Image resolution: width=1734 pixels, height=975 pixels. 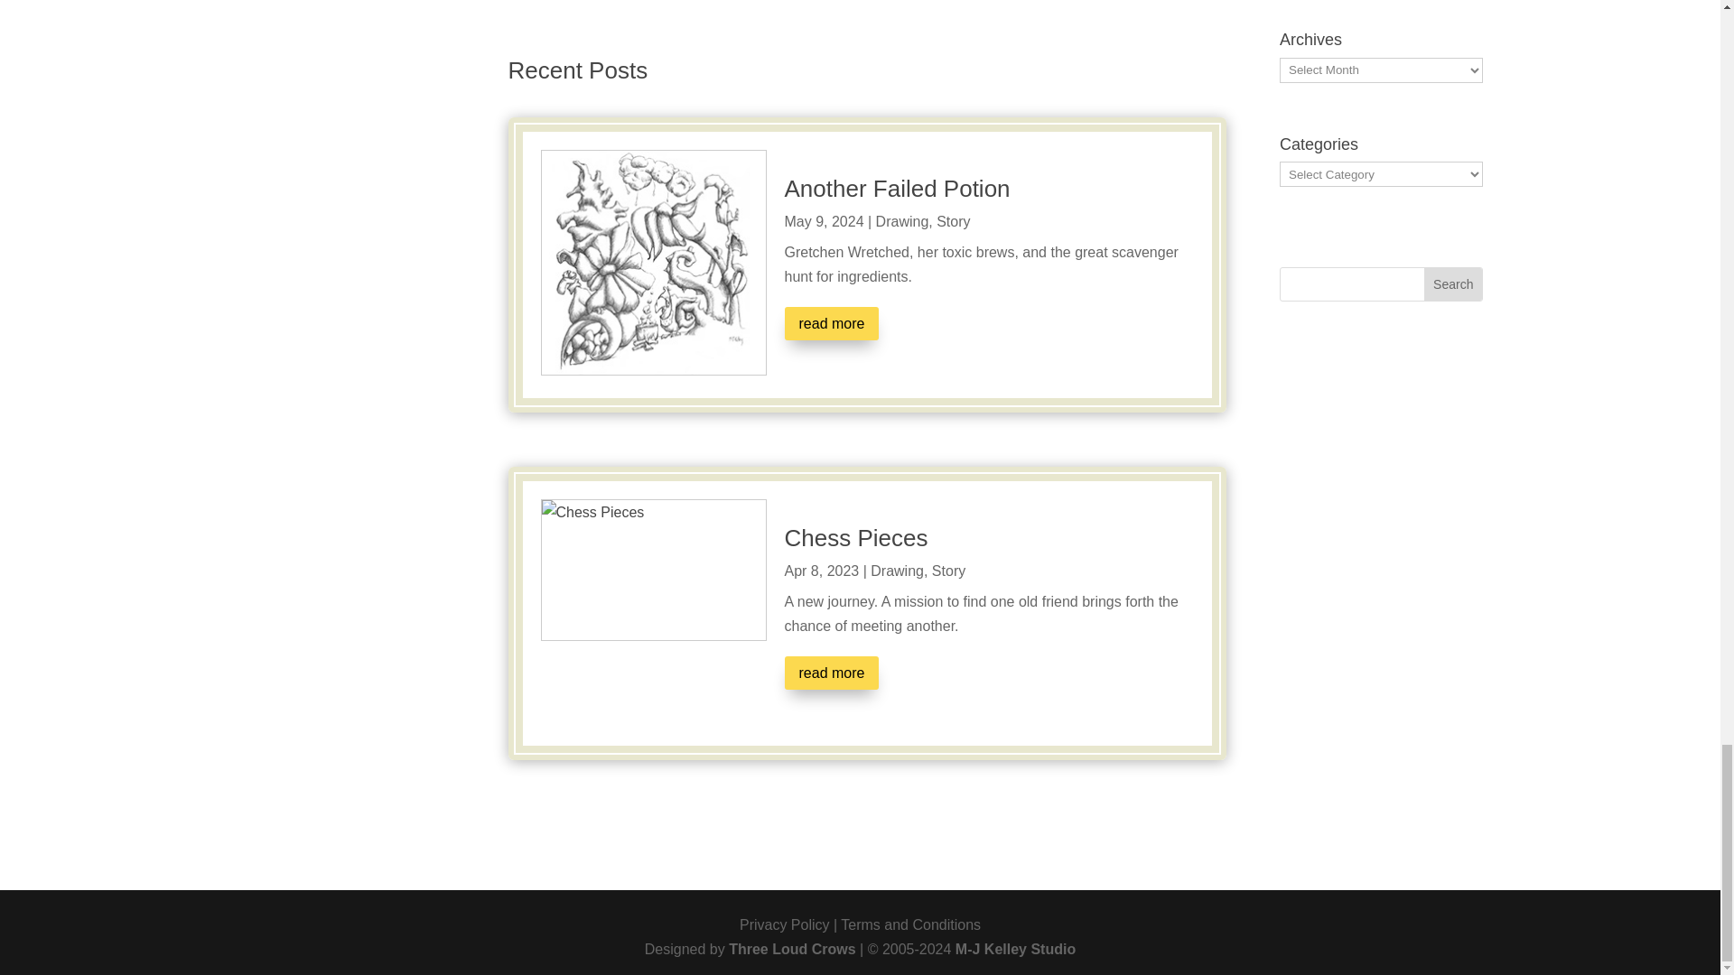 What do you see at coordinates (1015, 949) in the screenshot?
I see `M-J Kelley Studio` at bounding box center [1015, 949].